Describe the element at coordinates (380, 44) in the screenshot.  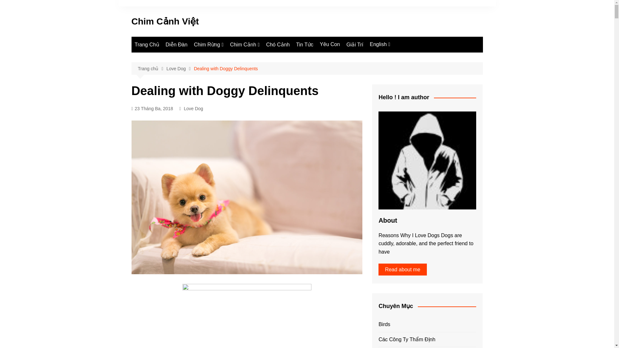
I see `English` at that location.